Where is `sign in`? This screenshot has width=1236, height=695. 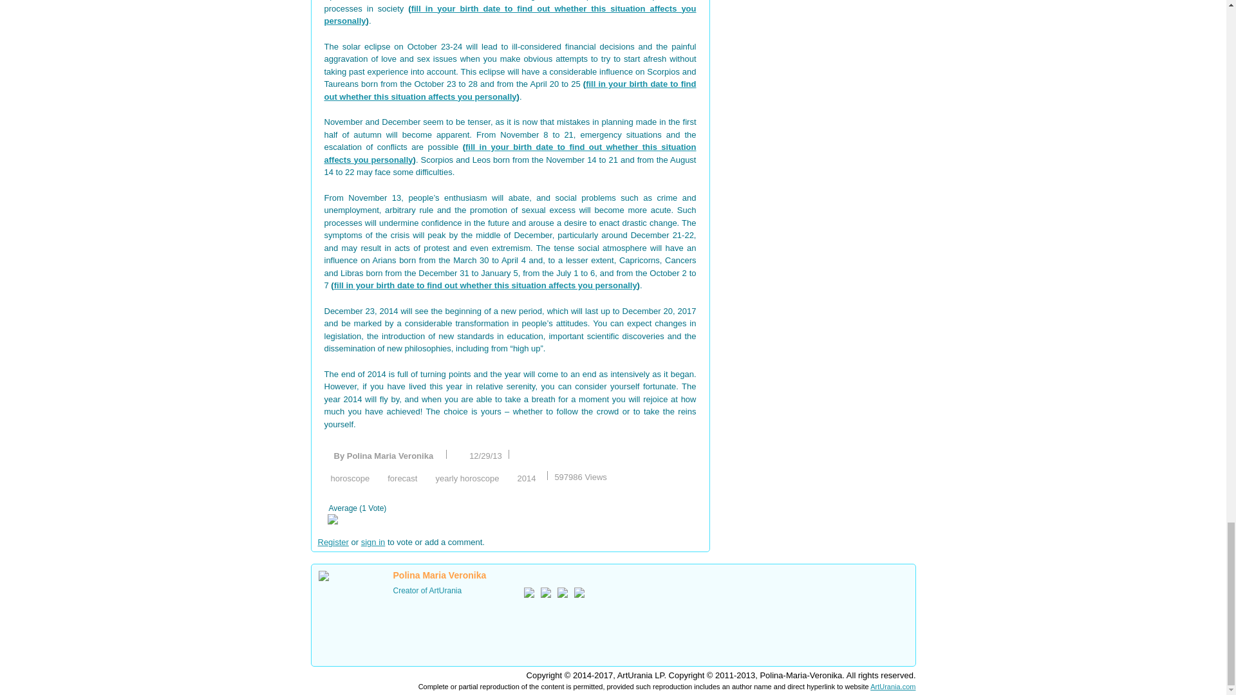 sign in is located at coordinates (373, 542).